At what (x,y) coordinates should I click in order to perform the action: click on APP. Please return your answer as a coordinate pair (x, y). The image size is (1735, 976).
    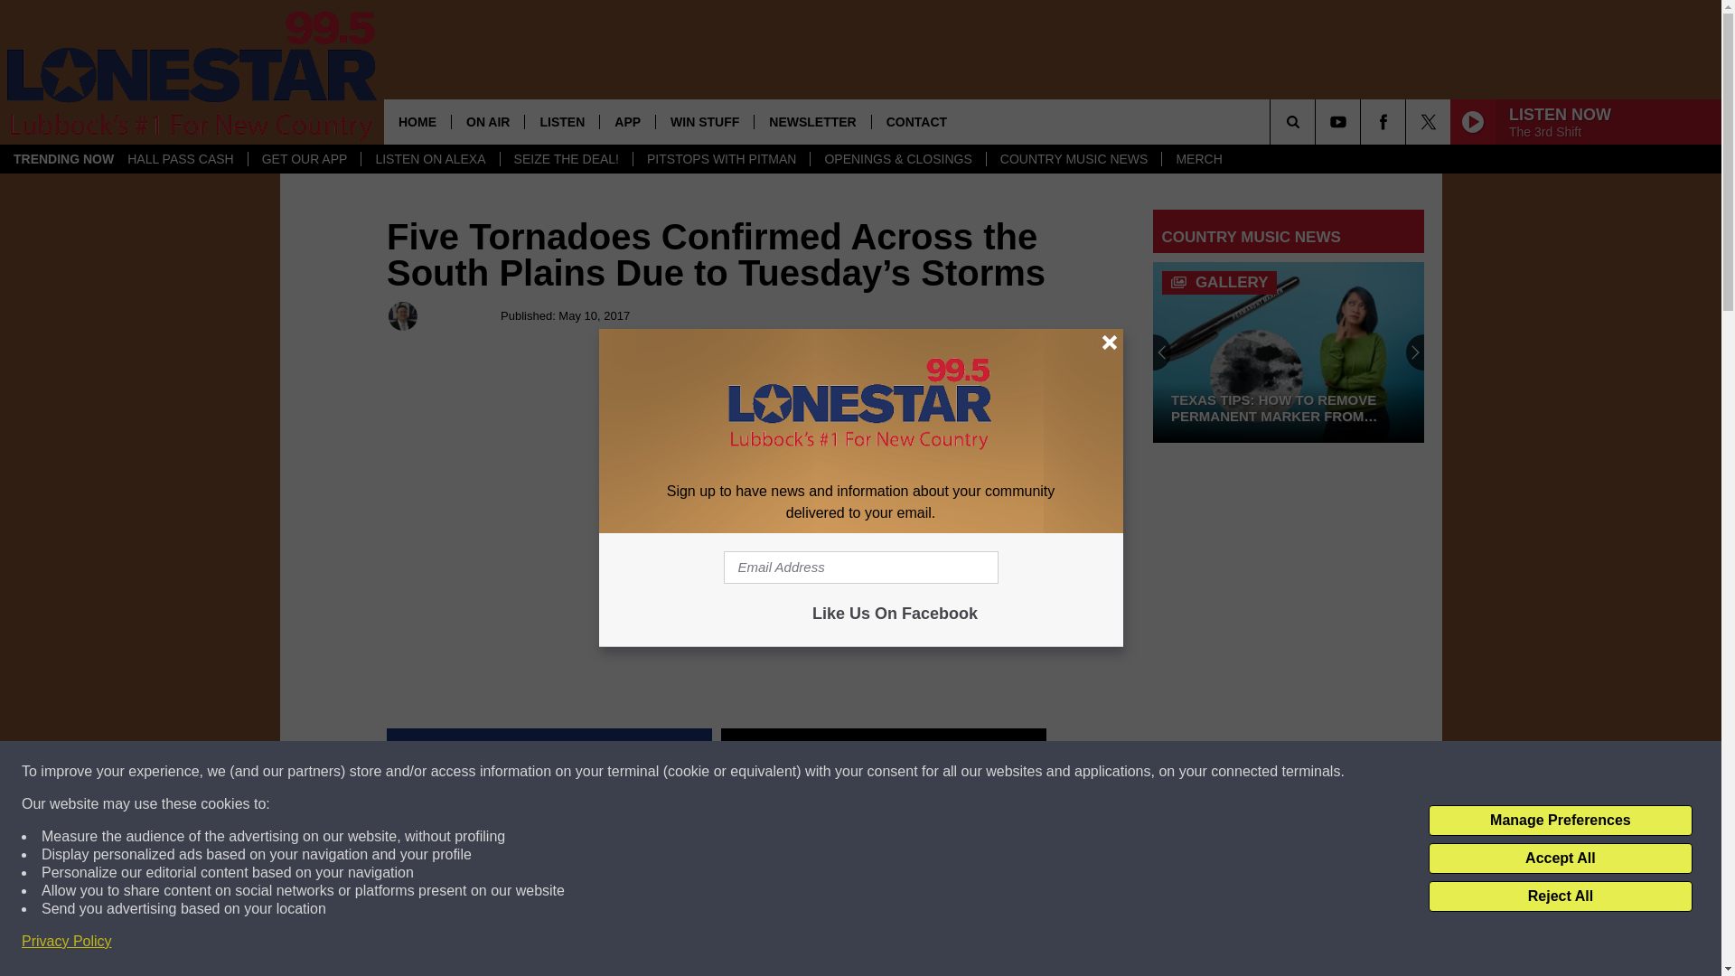
    Looking at the image, I should click on (627, 121).